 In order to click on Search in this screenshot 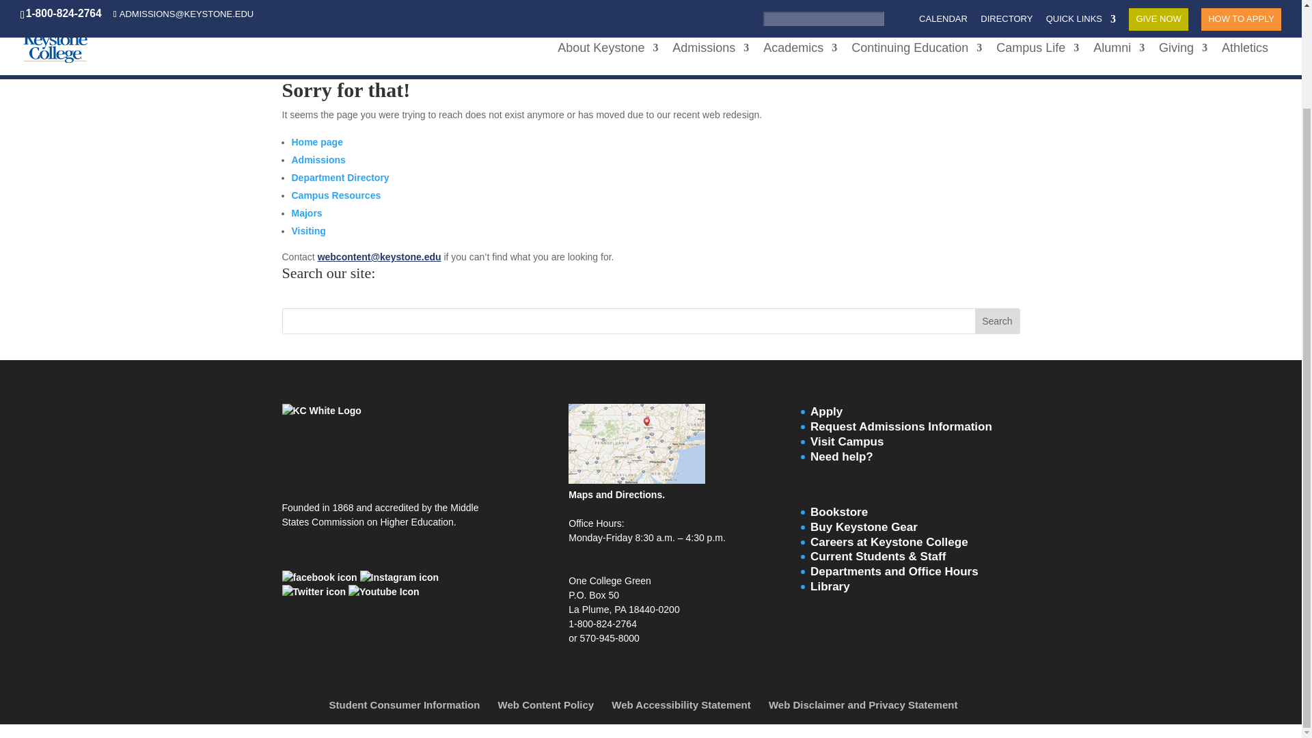, I will do `click(996, 321)`.